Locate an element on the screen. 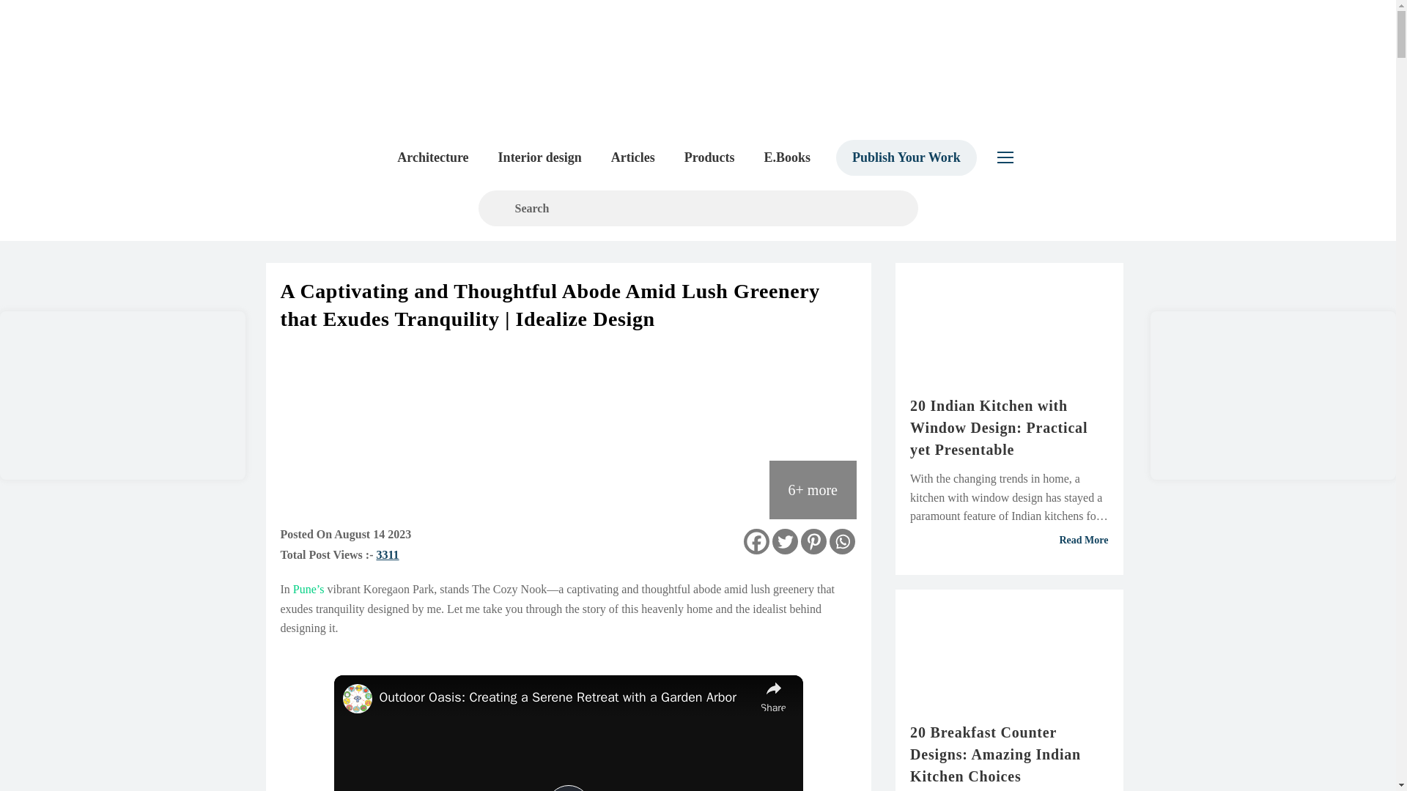 Image resolution: width=1407 pixels, height=791 pixels. Articles is located at coordinates (633, 157).